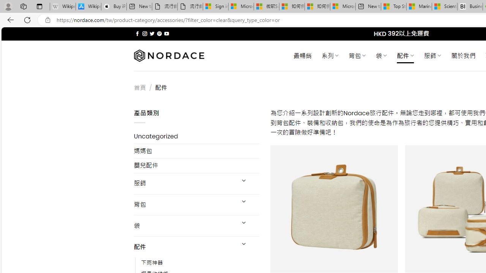  Describe the element at coordinates (216, 7) in the screenshot. I see `Sign in to your Microsoft account` at that location.